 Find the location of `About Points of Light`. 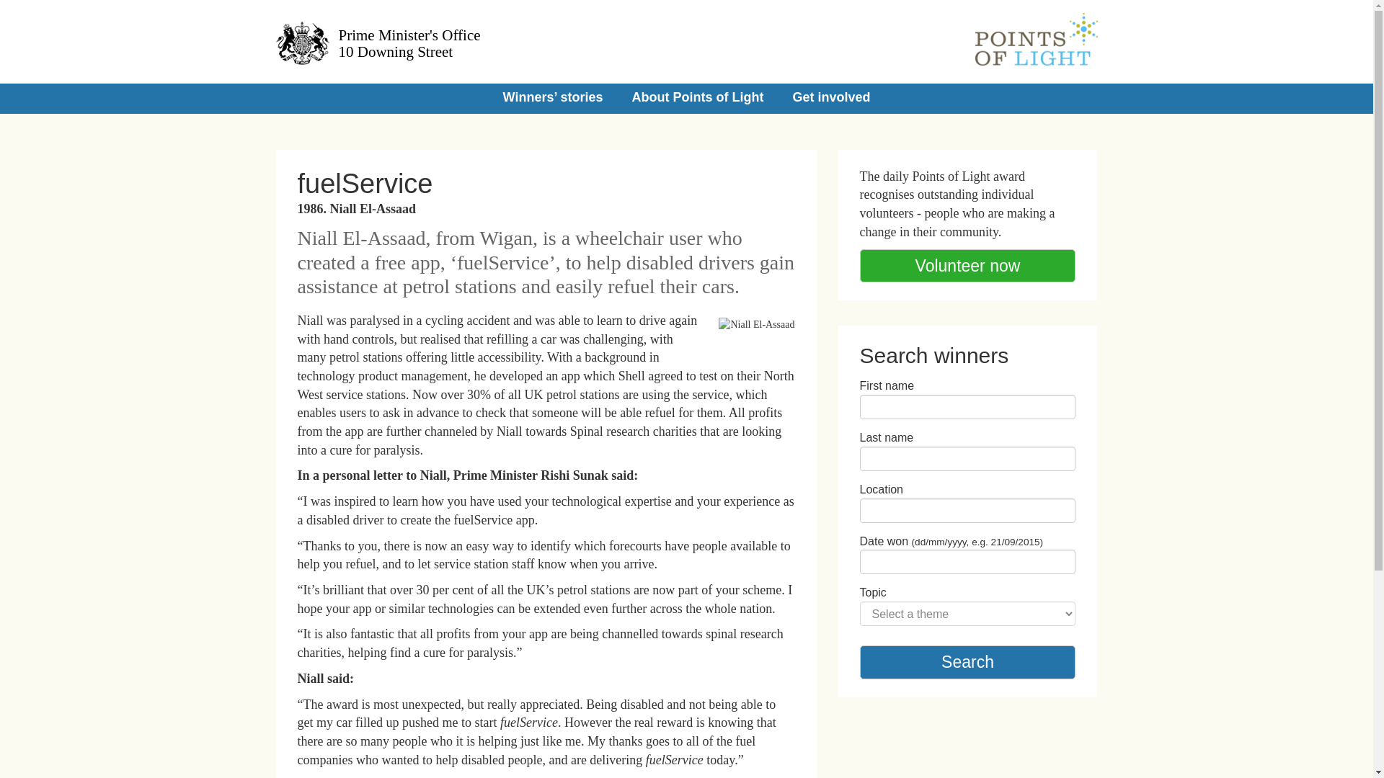

About Points of Light is located at coordinates (475, 41).